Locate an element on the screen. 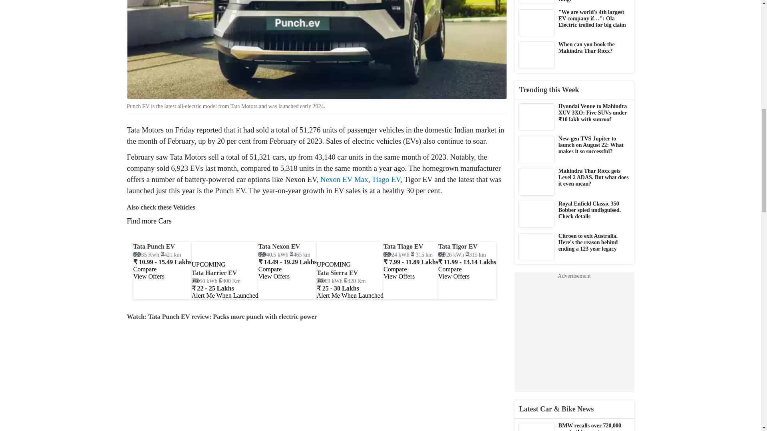 The height and width of the screenshot is (431, 767). BatteryCapacity is located at coordinates (330, 281).